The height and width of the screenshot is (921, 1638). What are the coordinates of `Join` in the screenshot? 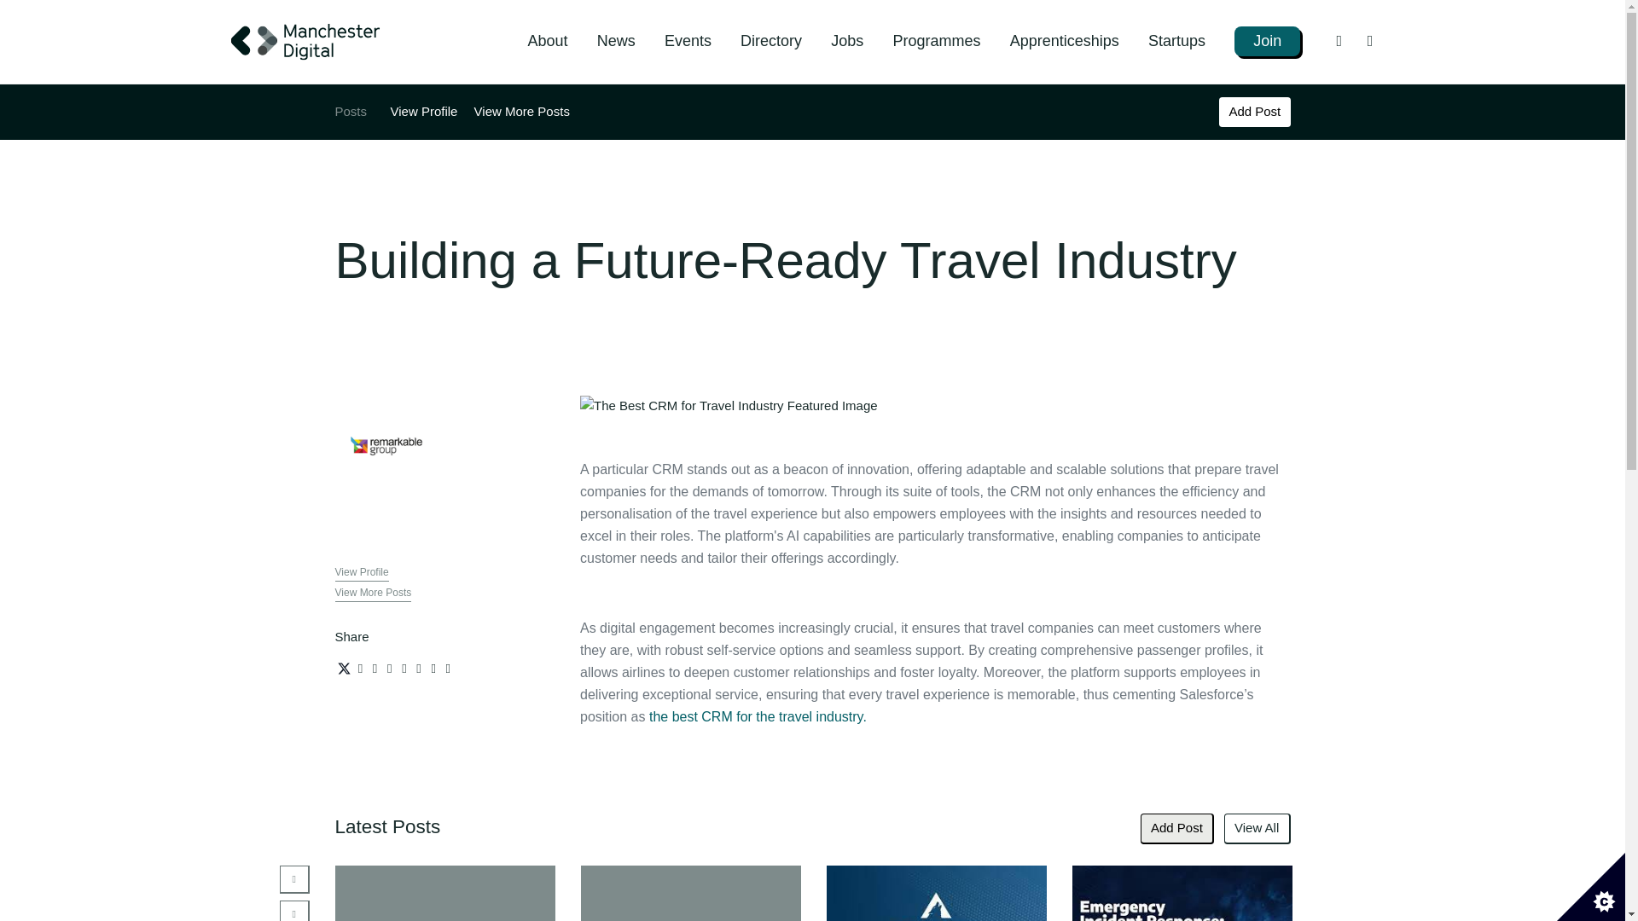 It's located at (1268, 41).